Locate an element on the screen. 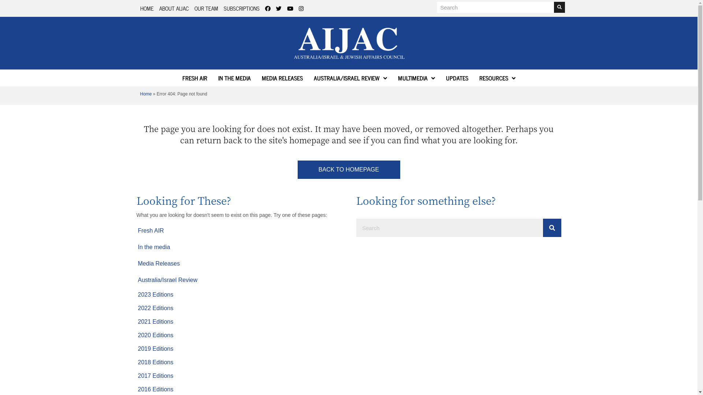 This screenshot has height=395, width=703. RESOURCES is located at coordinates (497, 78).